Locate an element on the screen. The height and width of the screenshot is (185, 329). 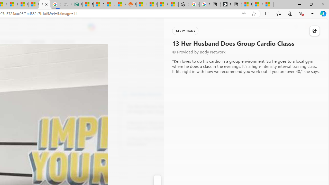
Microsoft Start Gaming is located at coordinates (226, 5).